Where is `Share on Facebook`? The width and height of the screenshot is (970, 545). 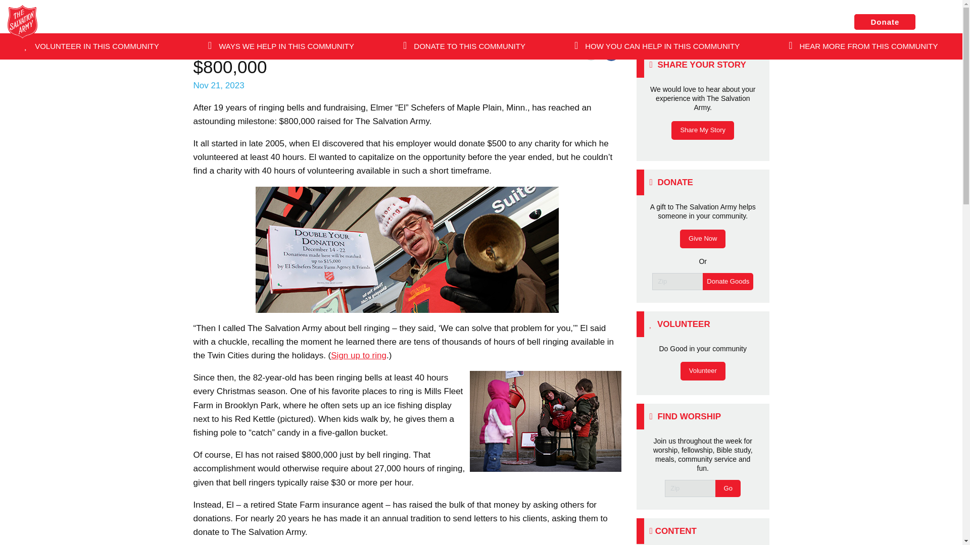
Share on Facebook is located at coordinates (611, 53).